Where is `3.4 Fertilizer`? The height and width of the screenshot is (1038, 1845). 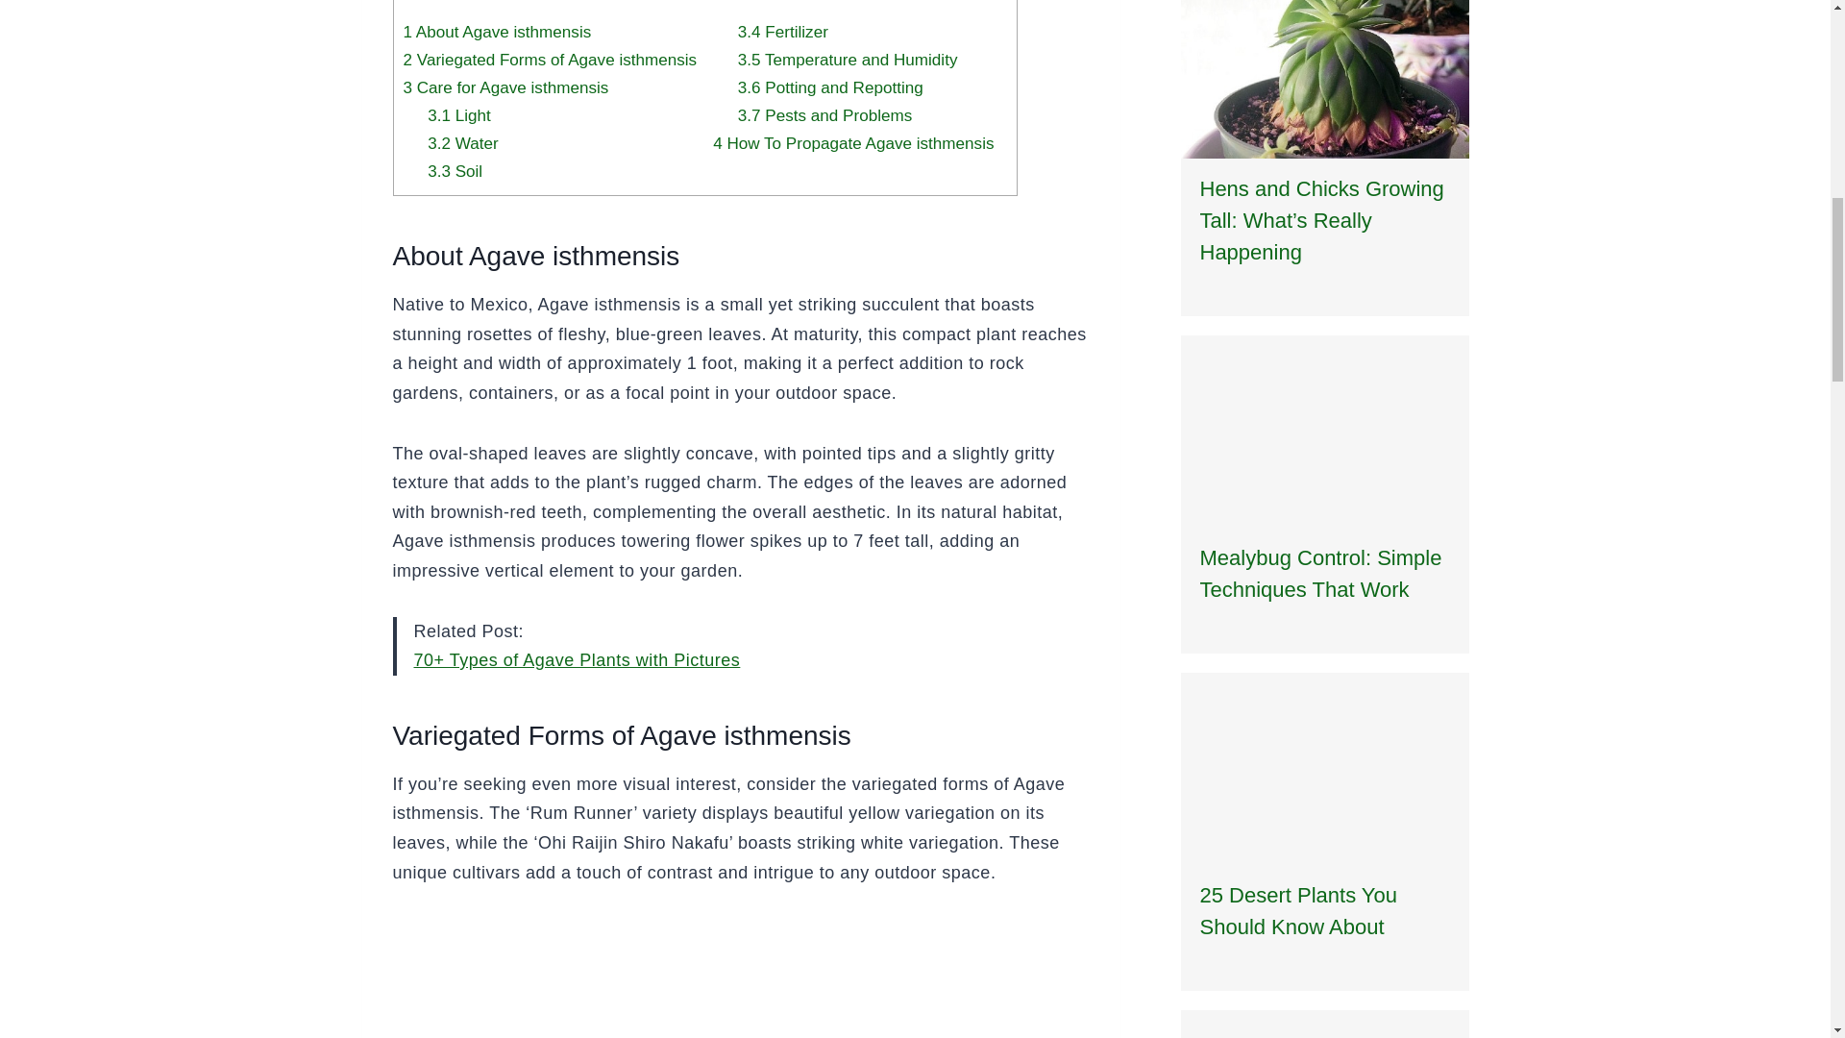
3.4 Fertilizer is located at coordinates (783, 32).